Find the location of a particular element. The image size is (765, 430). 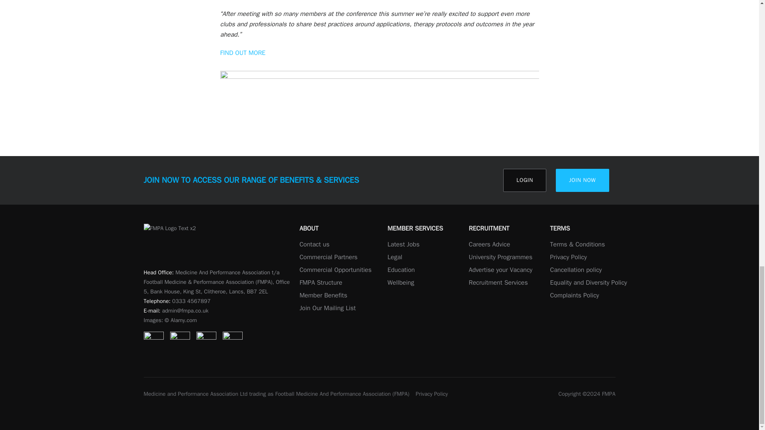

Advertise your Vacancy is located at coordinates (500, 270).